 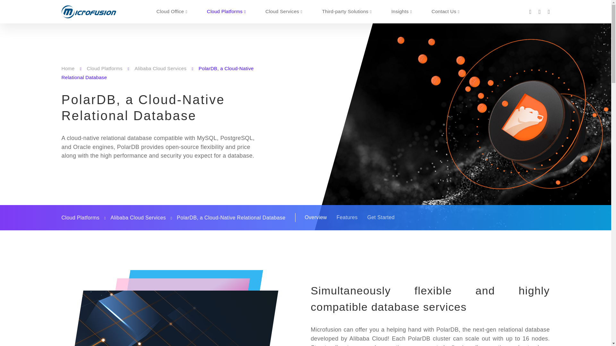 What do you see at coordinates (169, 12) in the screenshot?
I see `Cloud Office` at bounding box center [169, 12].